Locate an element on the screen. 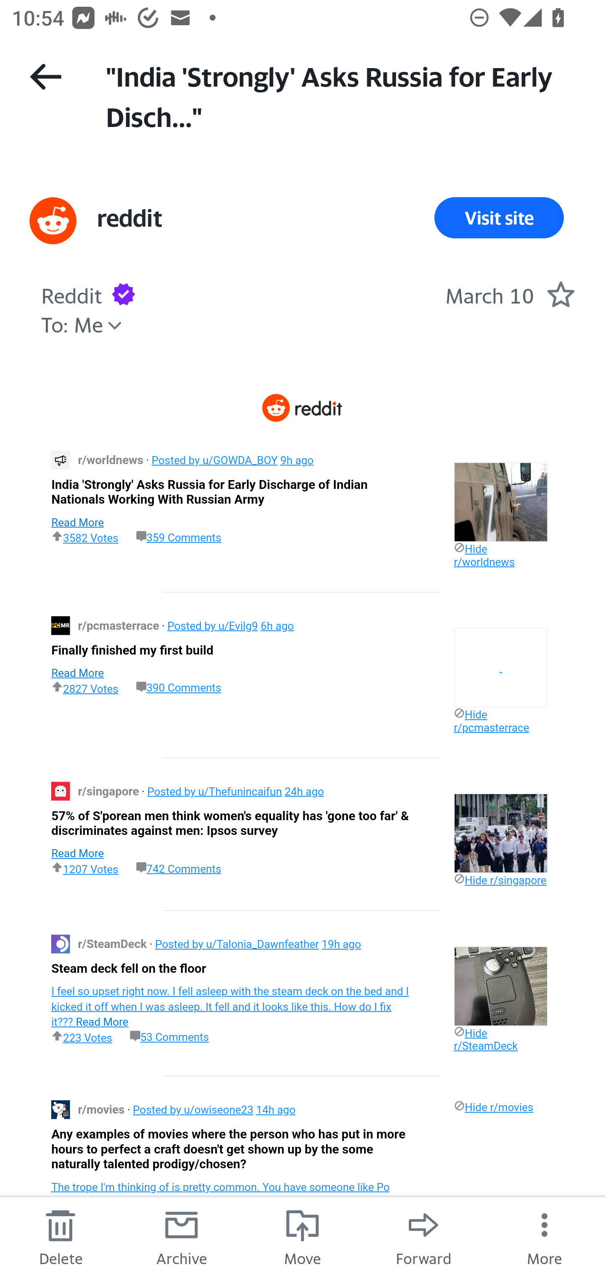 The image size is (605, 1278). 2827 Votes is located at coordinates (84, 688).